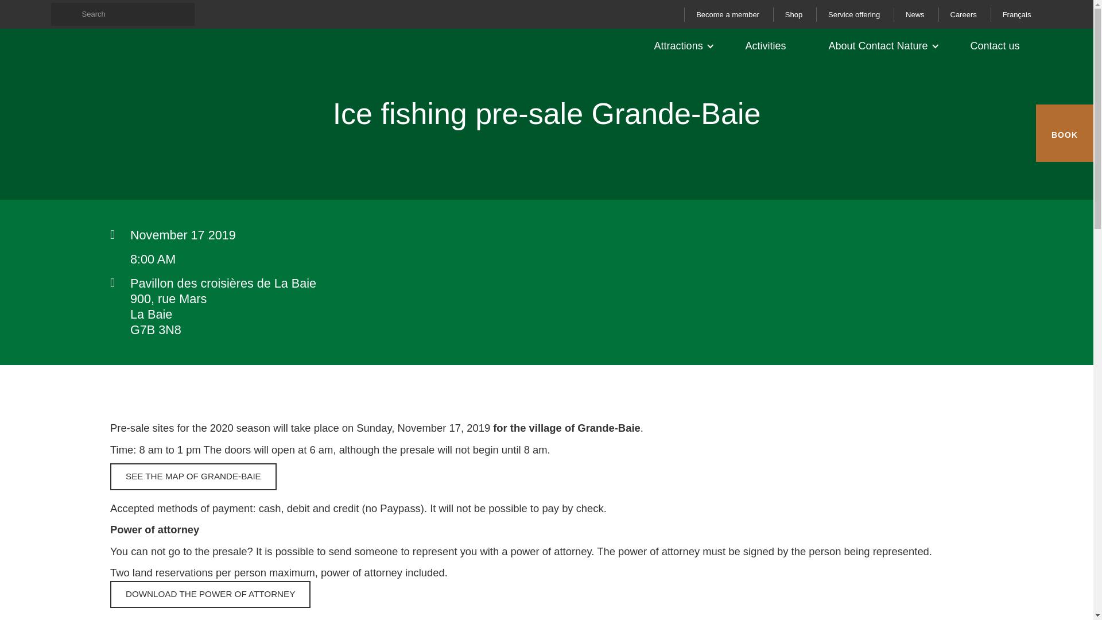 The height and width of the screenshot is (620, 1102). Describe the element at coordinates (854, 14) in the screenshot. I see `Service offering` at that location.